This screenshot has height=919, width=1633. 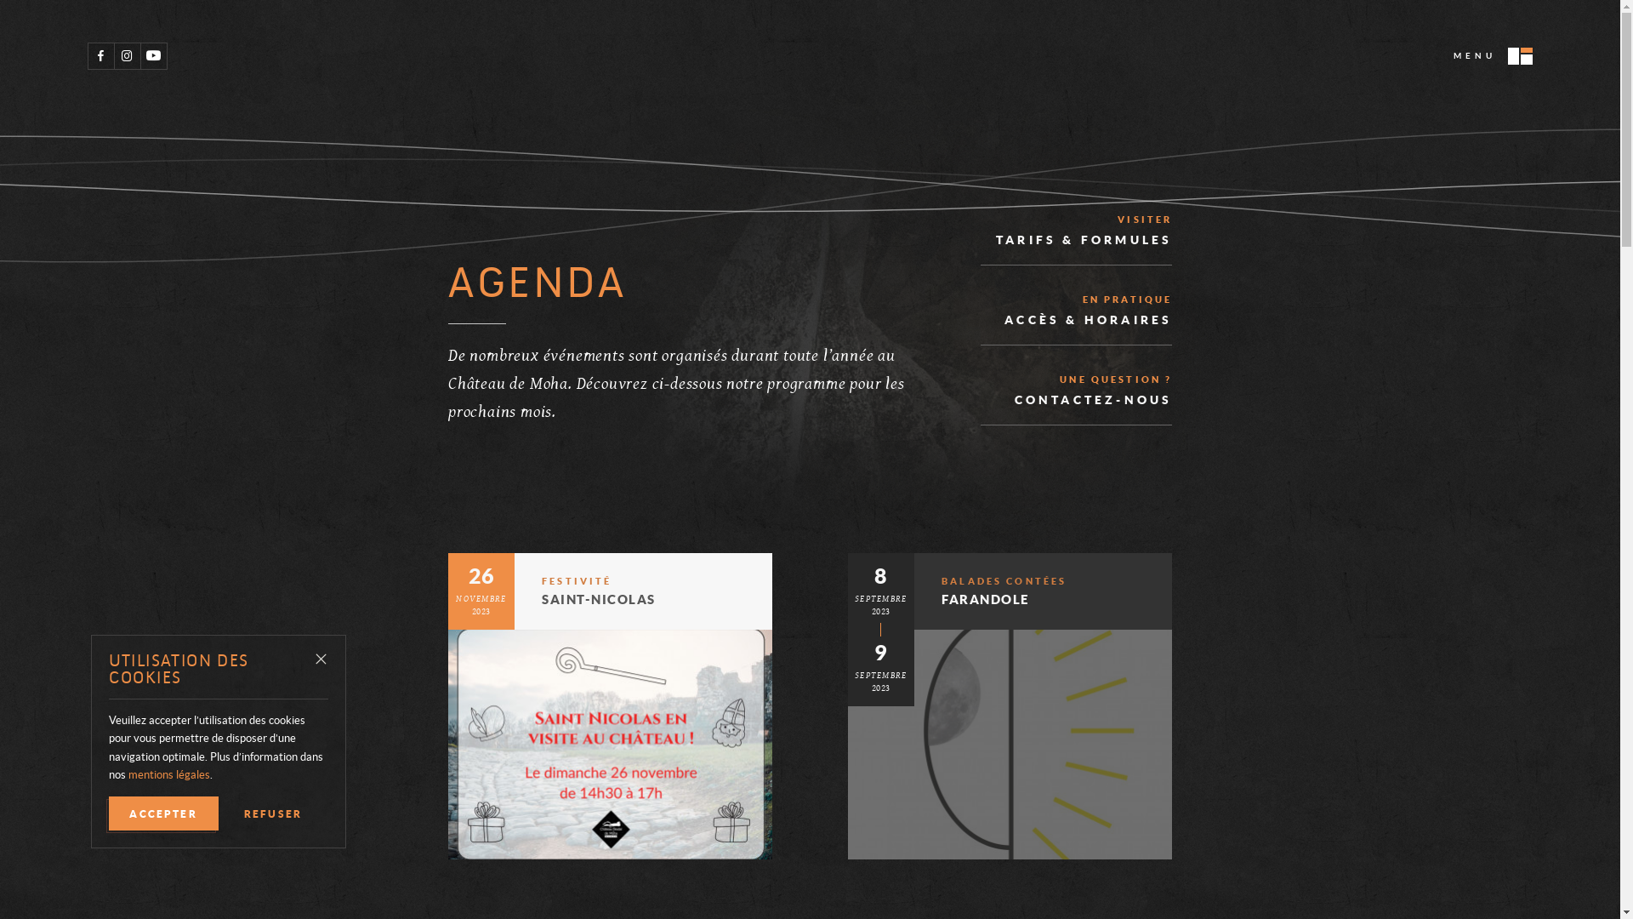 What do you see at coordinates (163, 813) in the screenshot?
I see `ACCEPTER` at bounding box center [163, 813].